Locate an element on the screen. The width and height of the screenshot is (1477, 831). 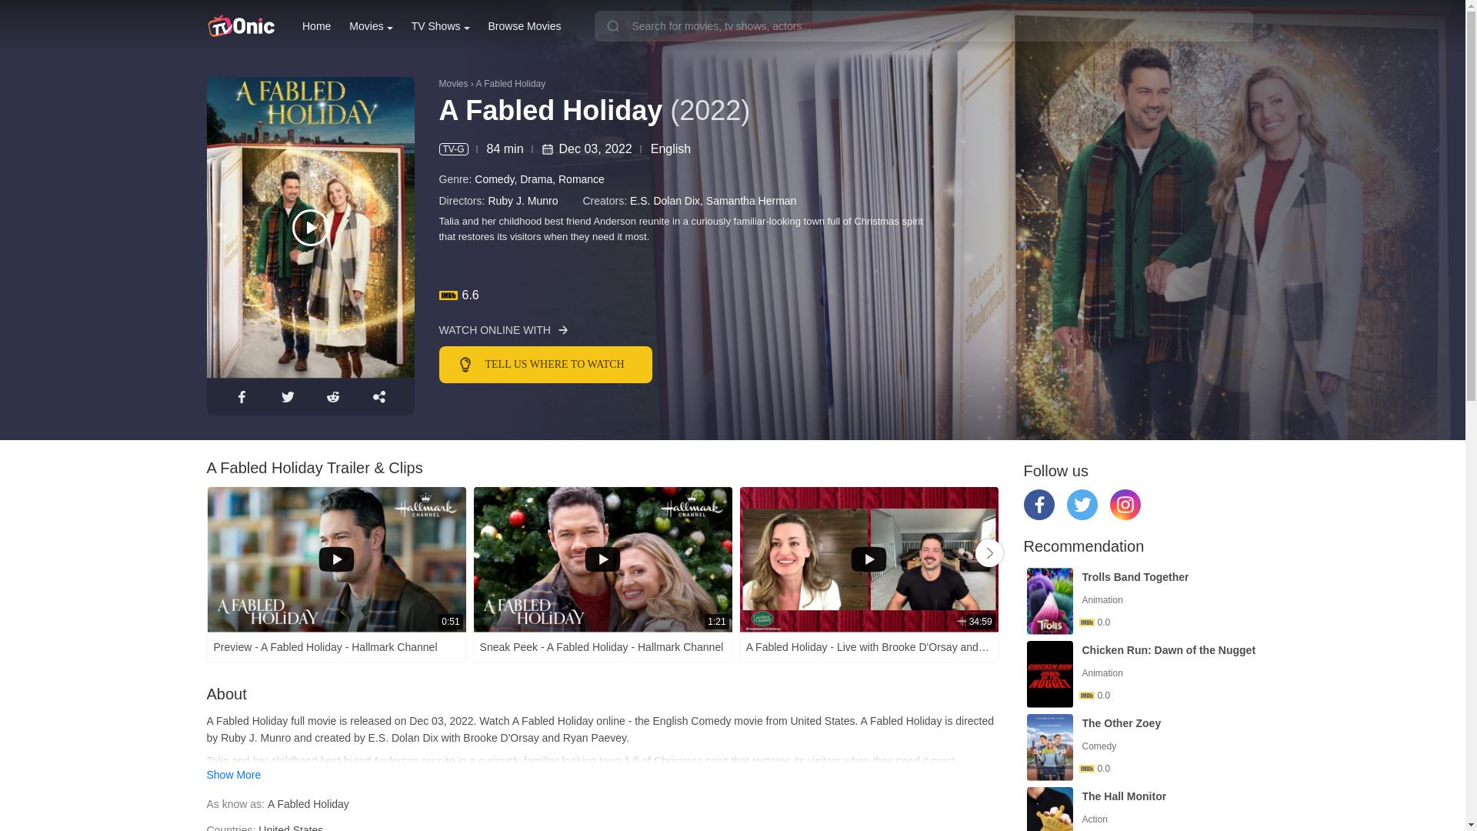
Home is located at coordinates (317, 26).